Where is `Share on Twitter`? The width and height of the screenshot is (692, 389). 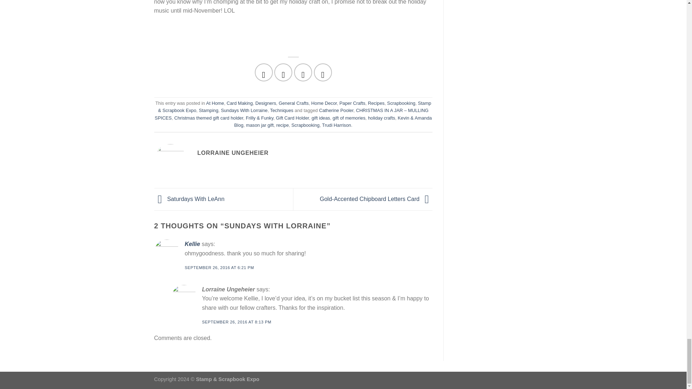
Share on Twitter is located at coordinates (283, 72).